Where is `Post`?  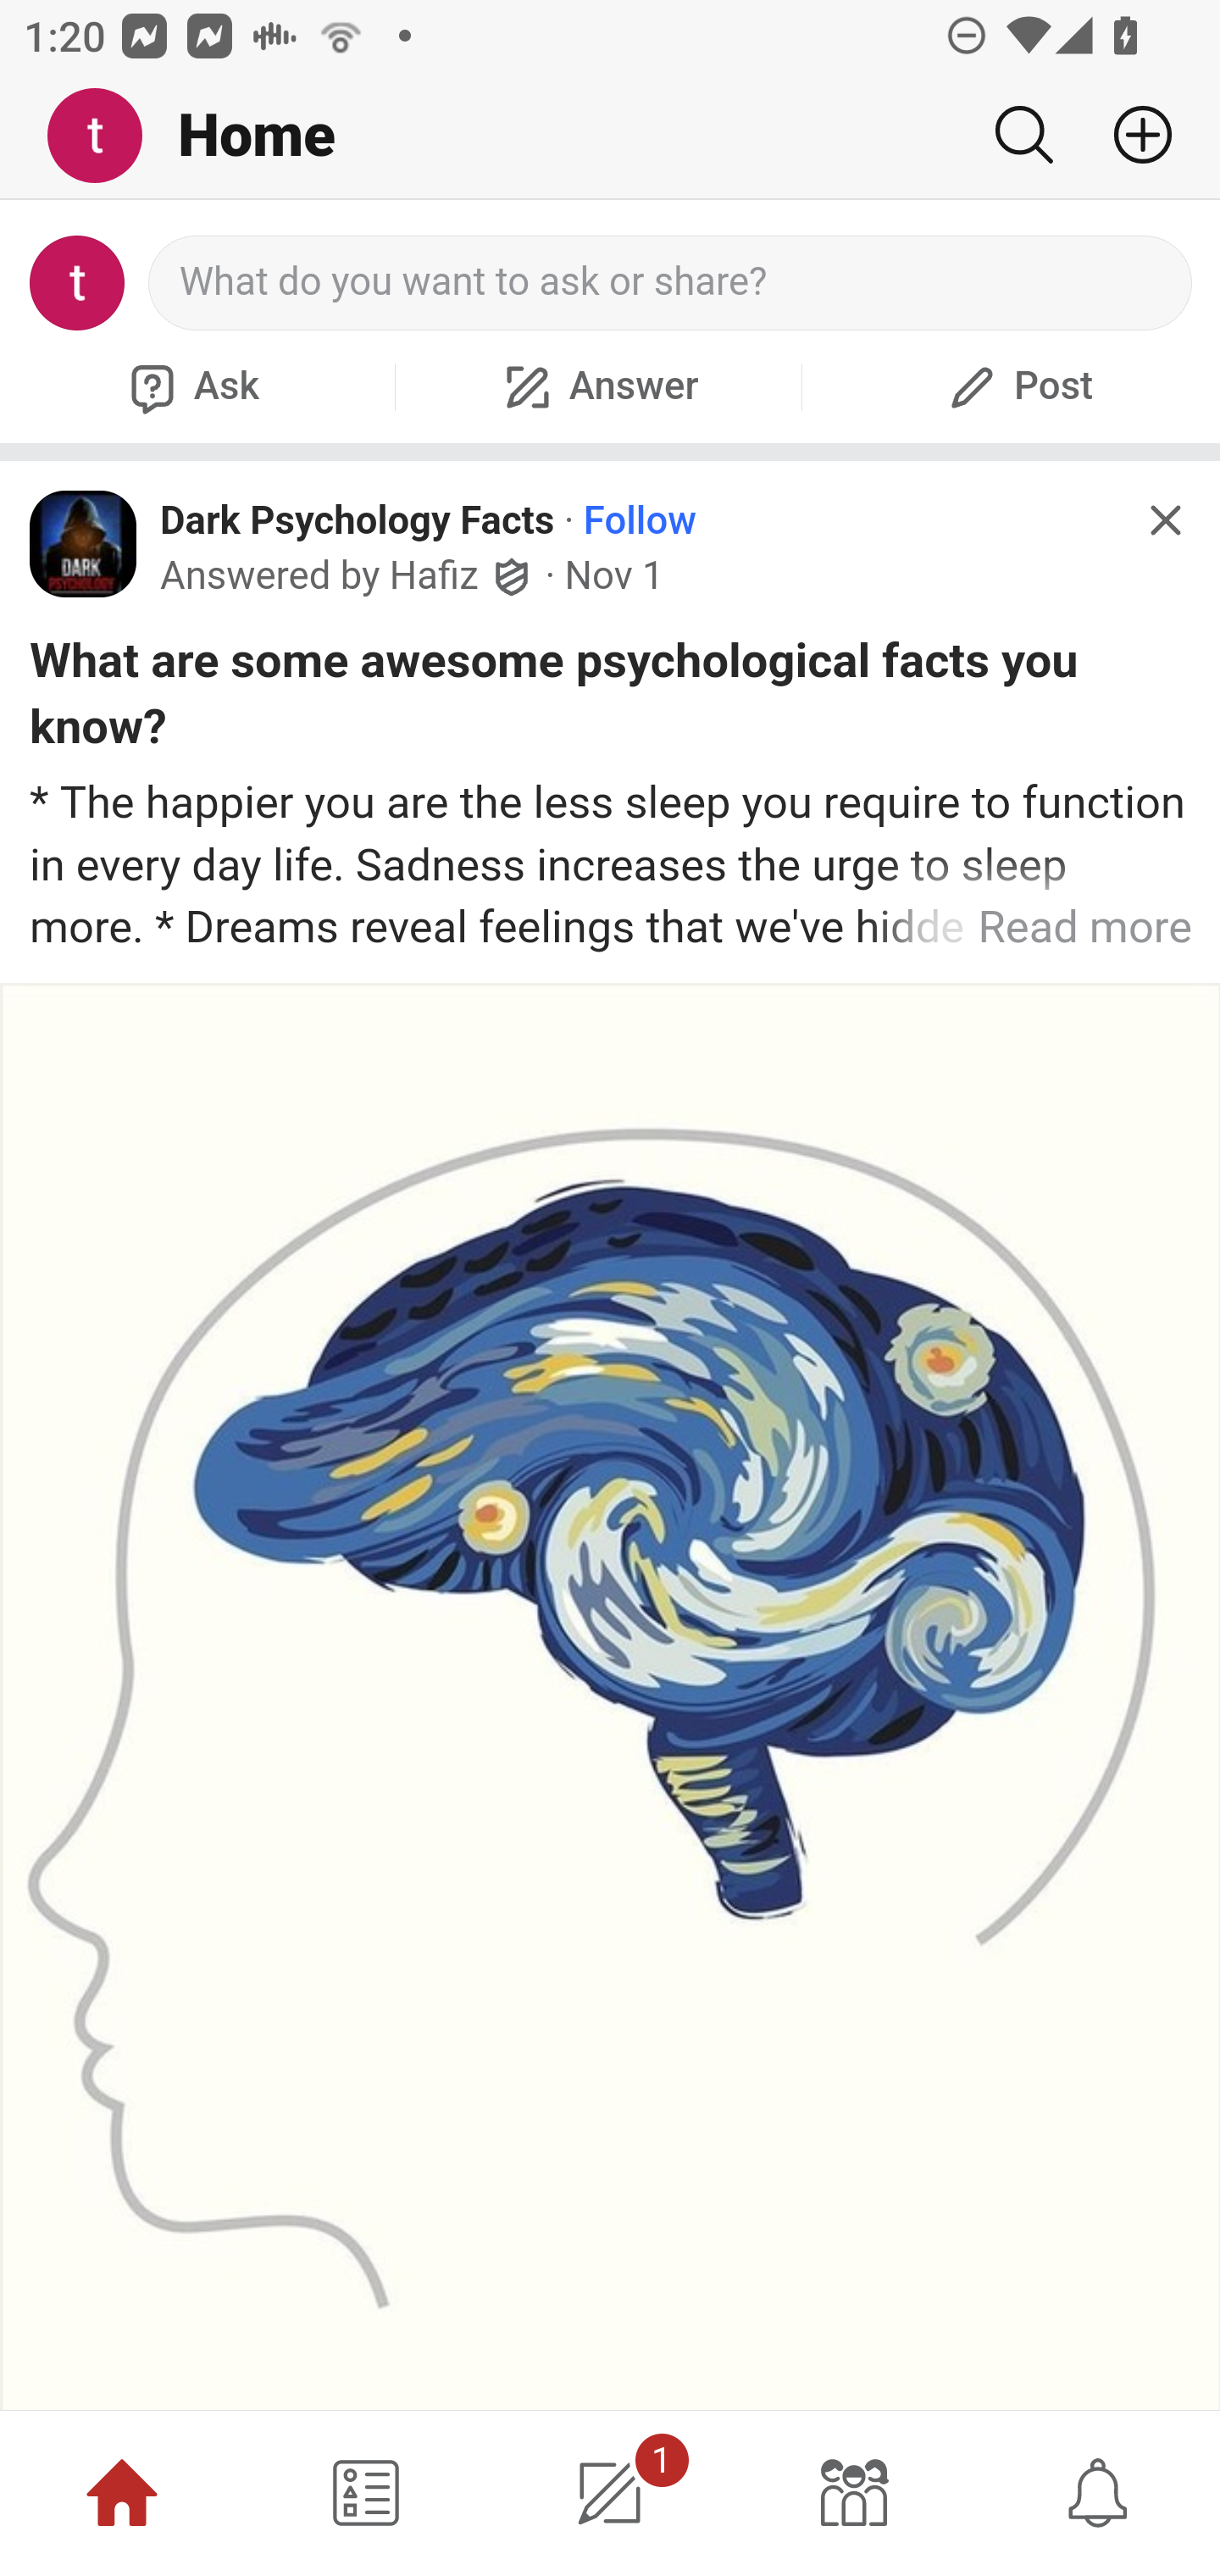
Post is located at coordinates (1017, 386).